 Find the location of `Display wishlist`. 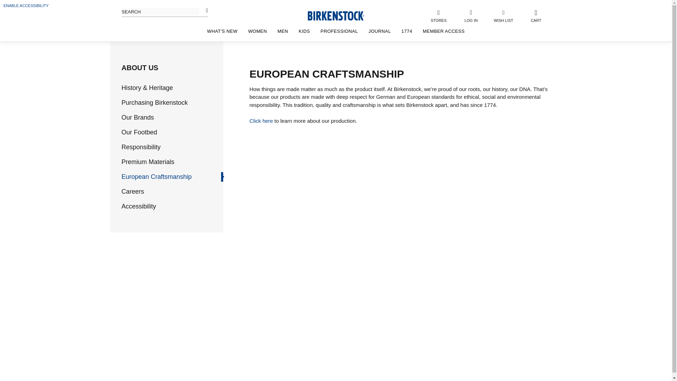

Display wishlist is located at coordinates (504, 16).